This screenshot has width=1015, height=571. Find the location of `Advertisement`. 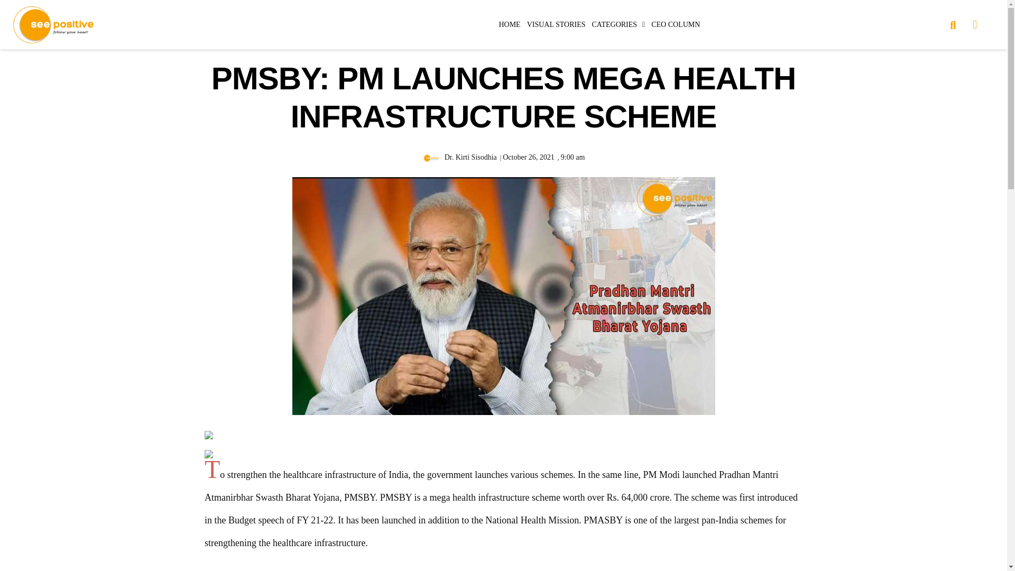

Advertisement is located at coordinates (105, 503).